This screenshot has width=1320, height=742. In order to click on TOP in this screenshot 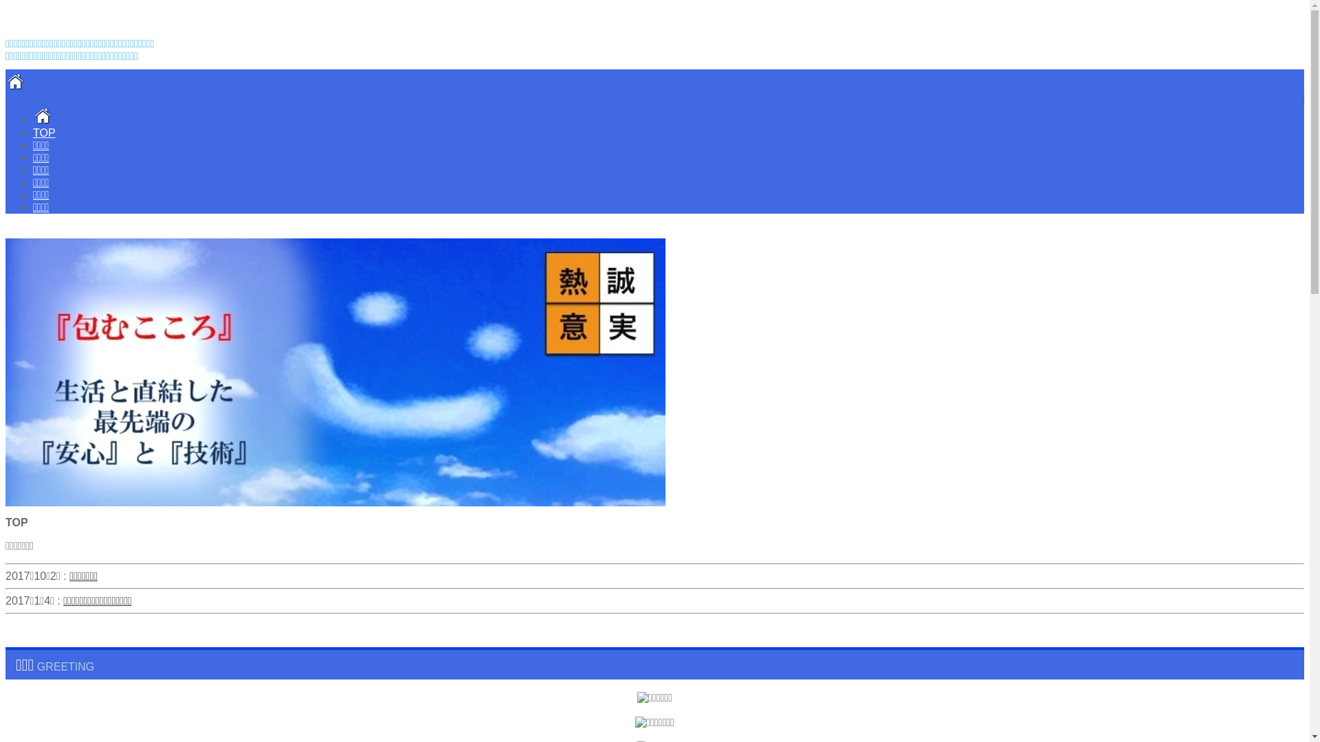, I will do `click(668, 133)`.